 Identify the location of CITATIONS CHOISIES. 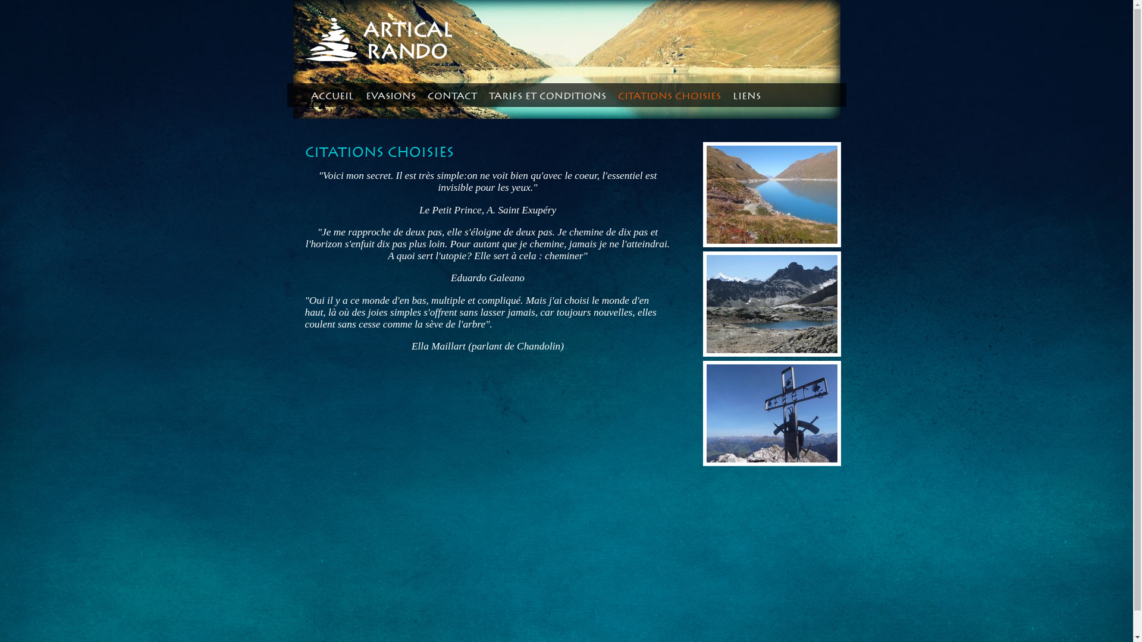
(669, 97).